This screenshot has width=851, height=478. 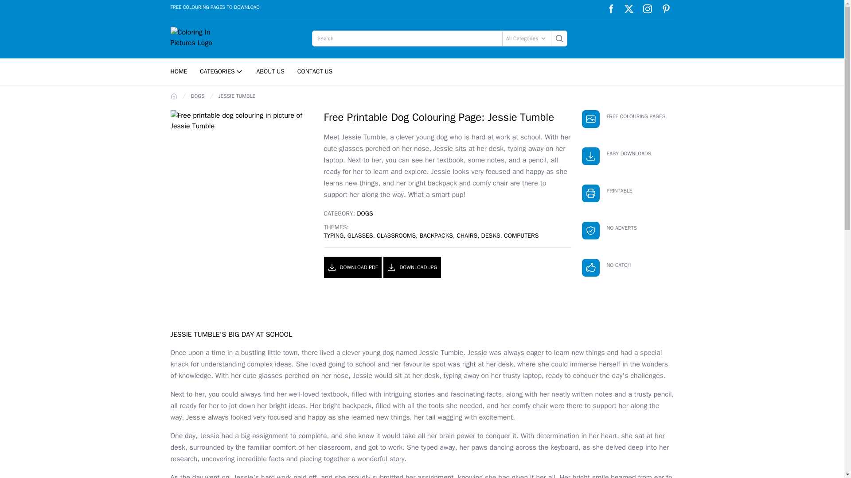 I want to click on ABOUT US, so click(x=270, y=71).